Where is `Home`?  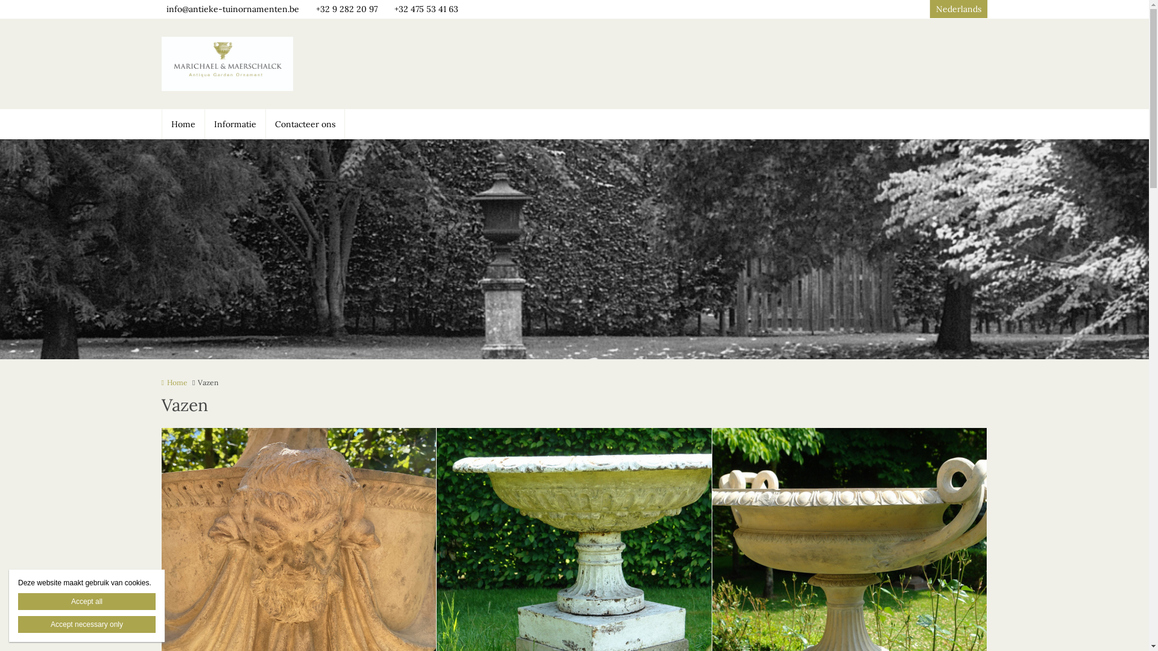
Home is located at coordinates (183, 124).